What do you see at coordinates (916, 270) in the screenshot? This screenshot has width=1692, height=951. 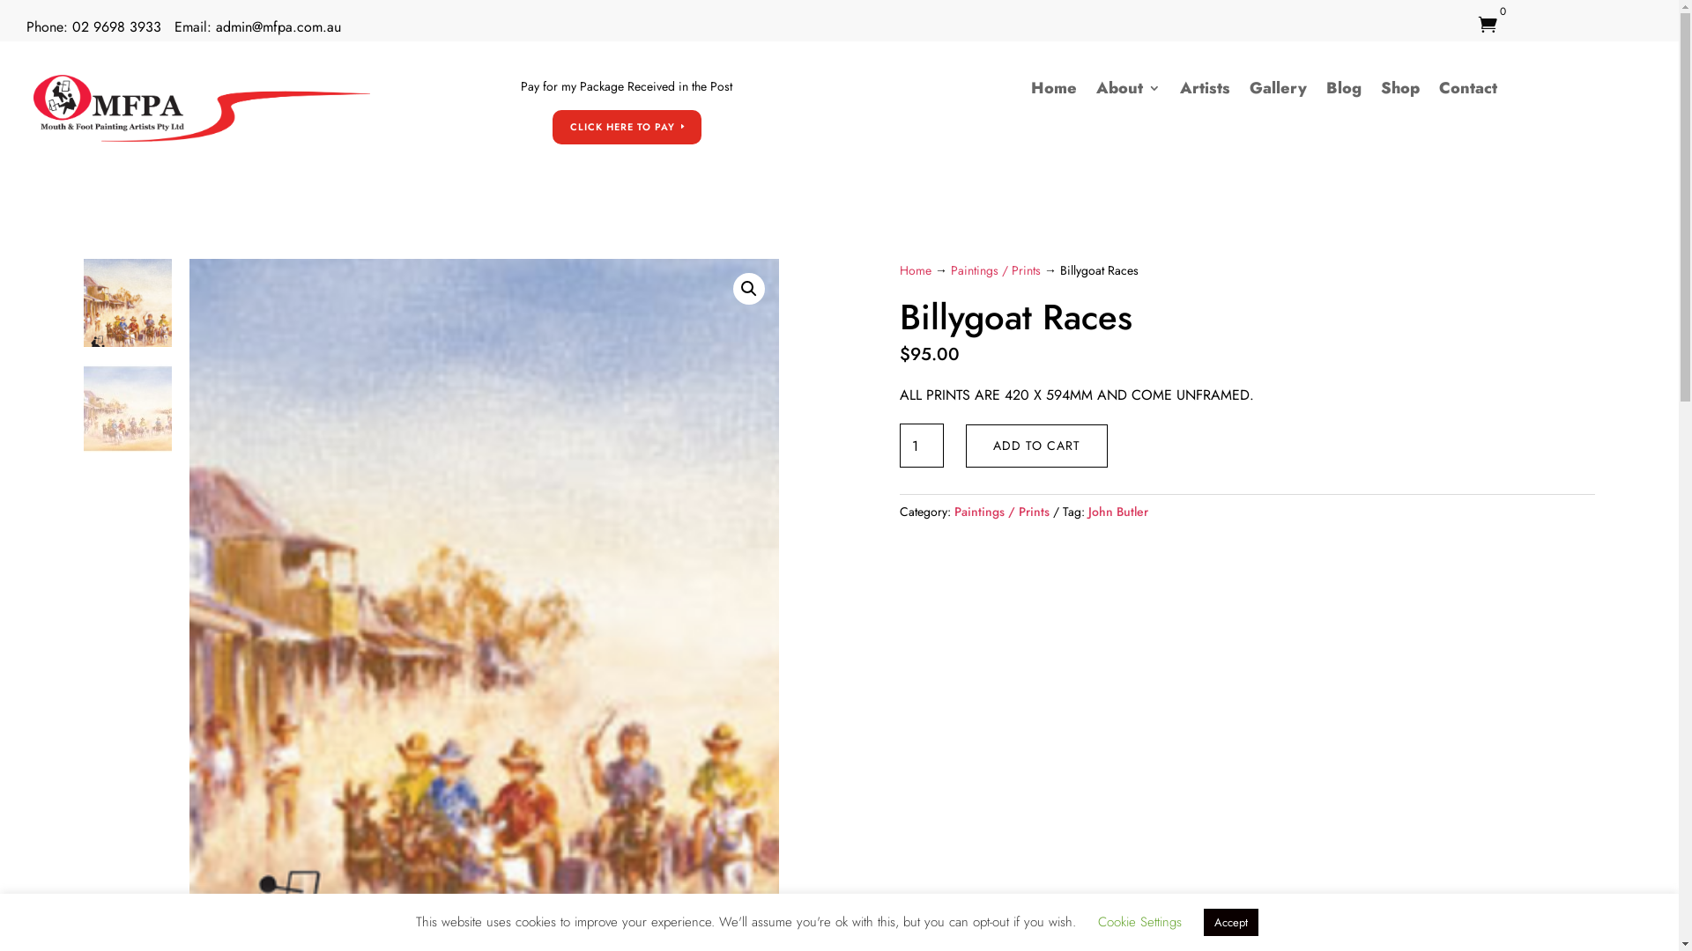 I see `Home` at bounding box center [916, 270].